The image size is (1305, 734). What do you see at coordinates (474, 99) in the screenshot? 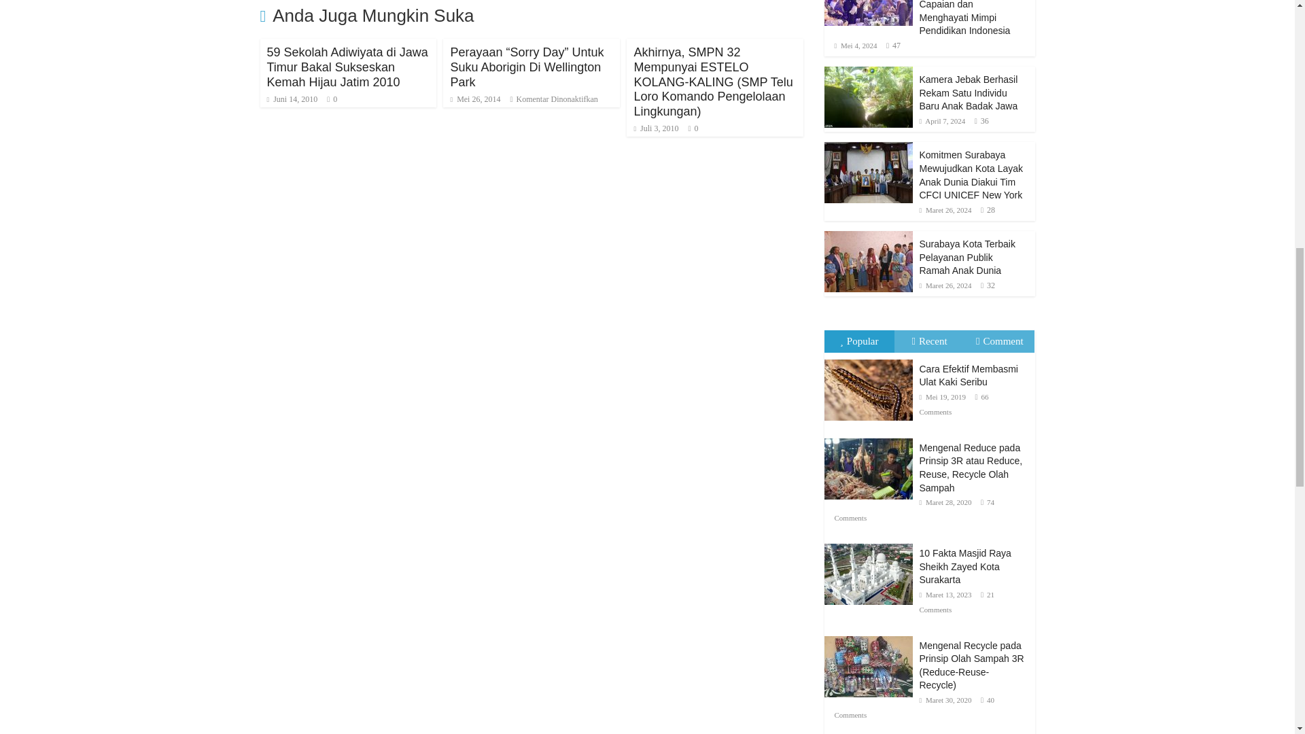
I see `Mei 26, 2014` at bounding box center [474, 99].